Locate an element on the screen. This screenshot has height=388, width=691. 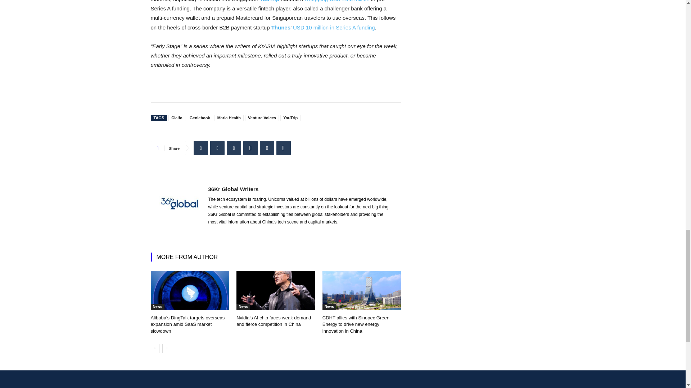
YouTrip is located at coordinates (269, 1).